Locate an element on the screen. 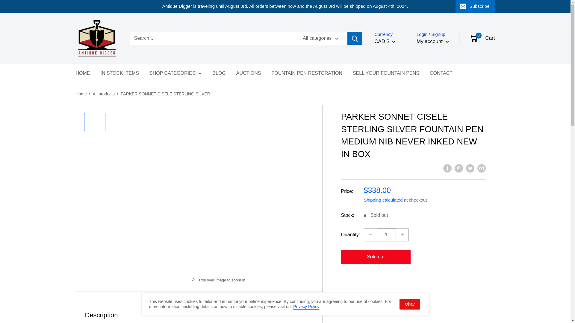 The height and width of the screenshot is (323, 575). Decrease quantity by 1 is located at coordinates (370, 234).